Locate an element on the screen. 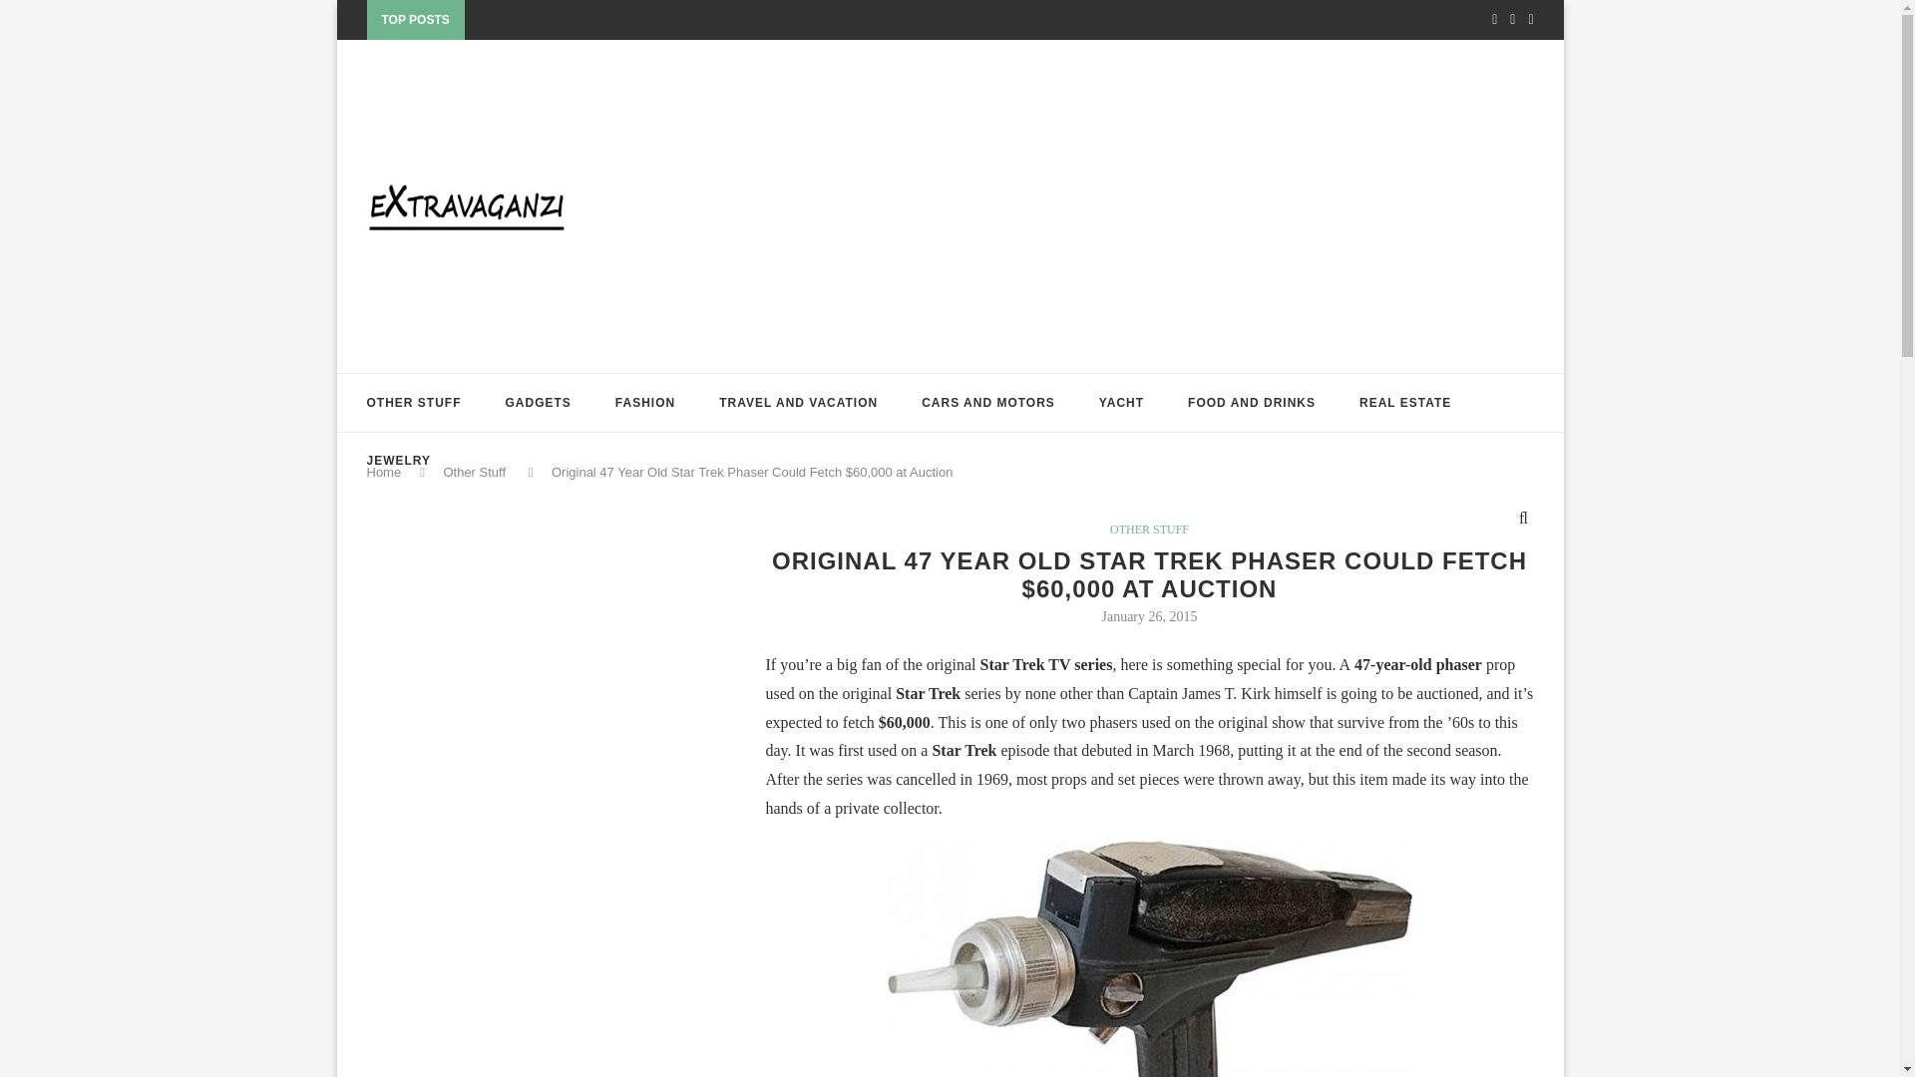 The height and width of the screenshot is (1077, 1915). FOOD AND DRINKS is located at coordinates (1251, 403).